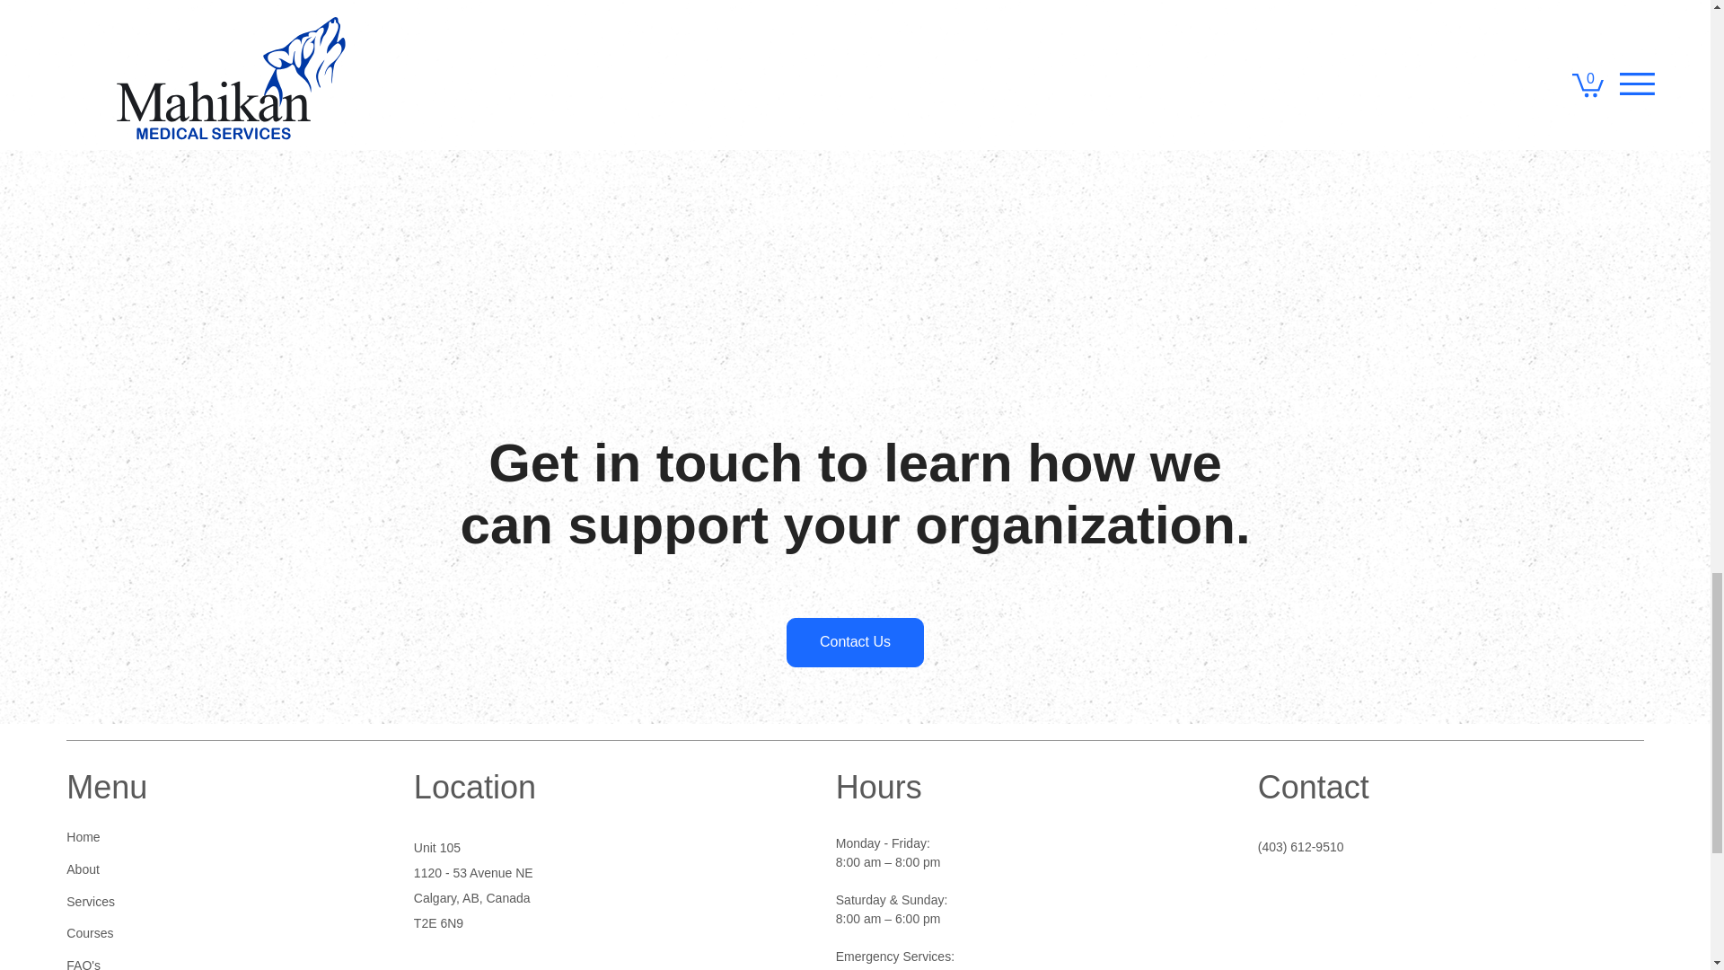 The height and width of the screenshot is (970, 1724). What do you see at coordinates (204, 934) in the screenshot?
I see `Courses` at bounding box center [204, 934].